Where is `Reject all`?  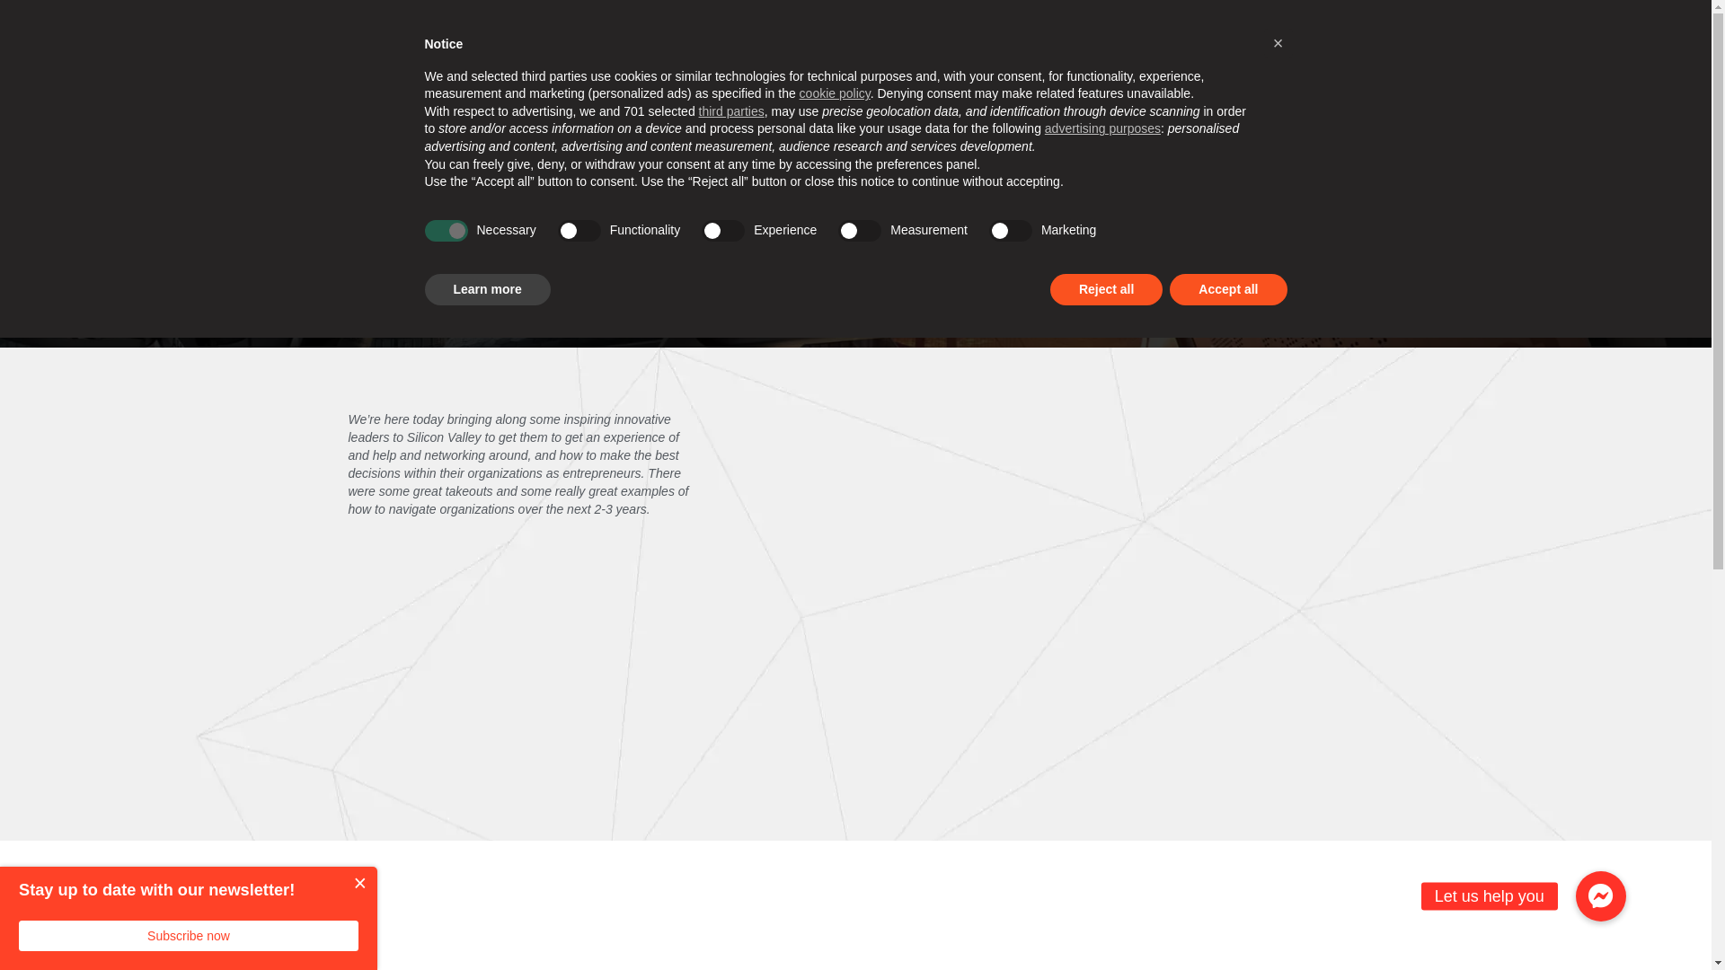 Reject all is located at coordinates (1107, 290).